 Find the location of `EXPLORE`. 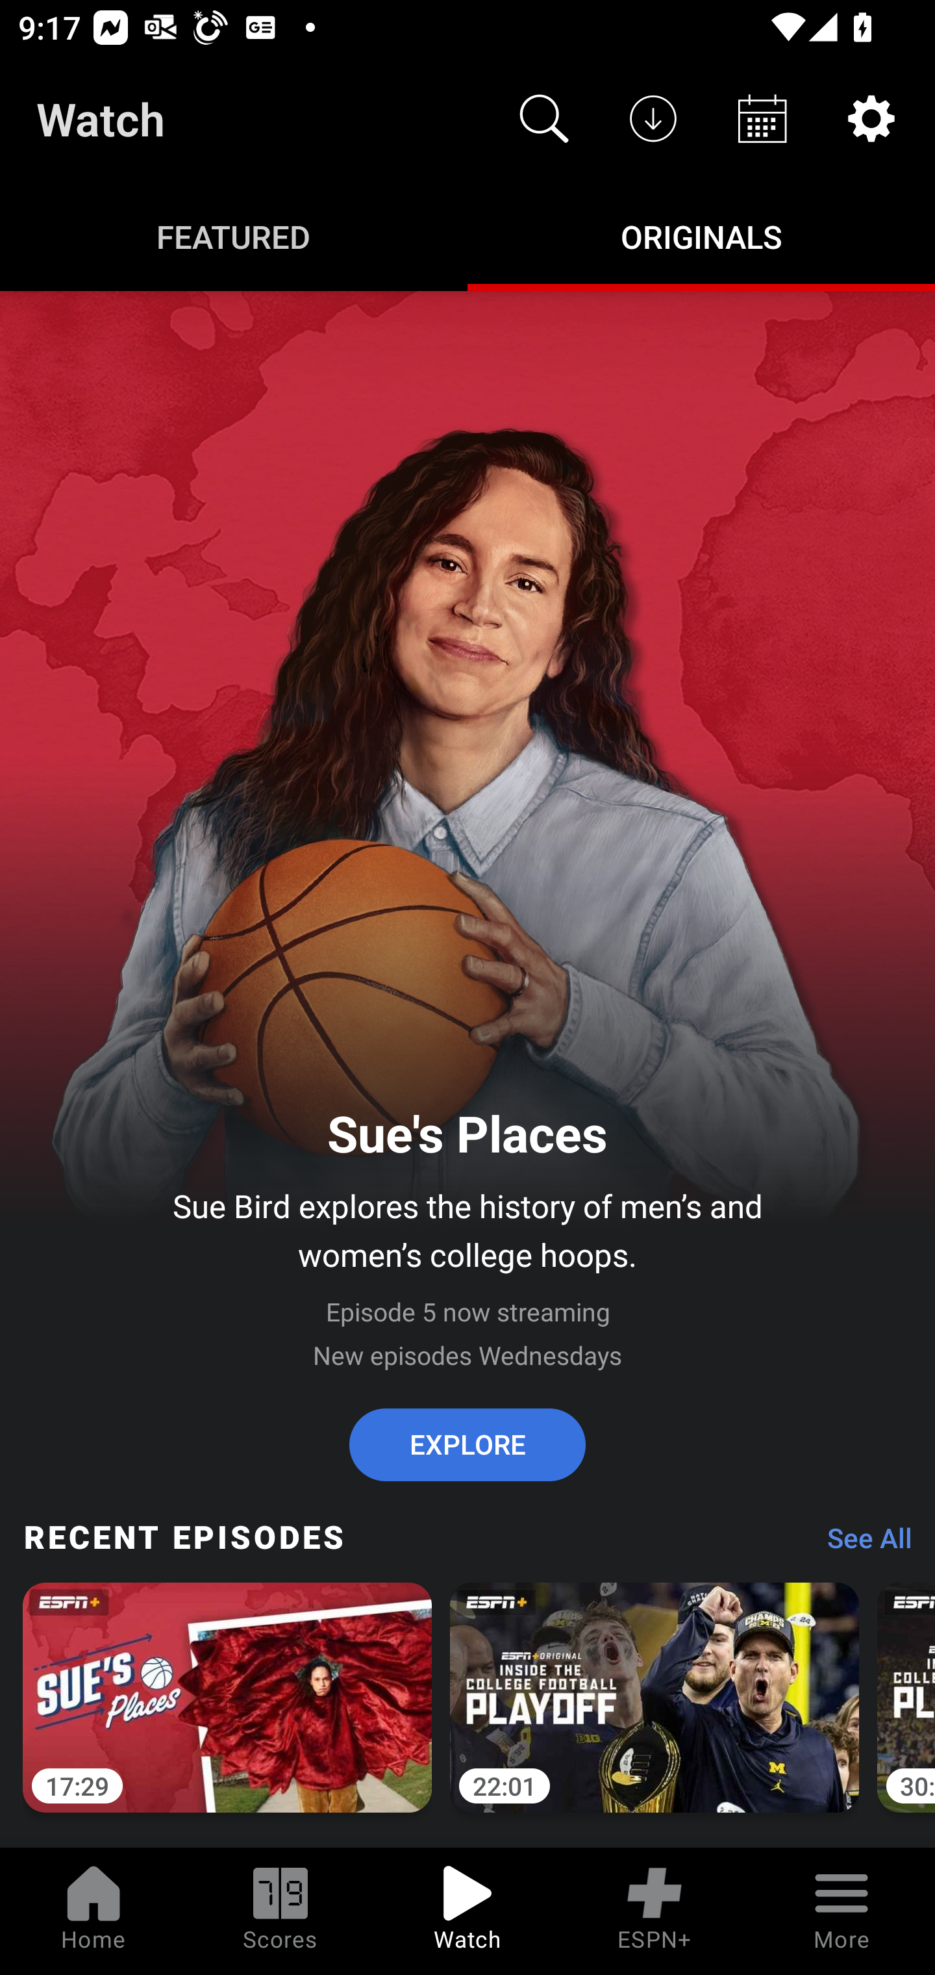

EXPLORE is located at coordinates (467, 1445).